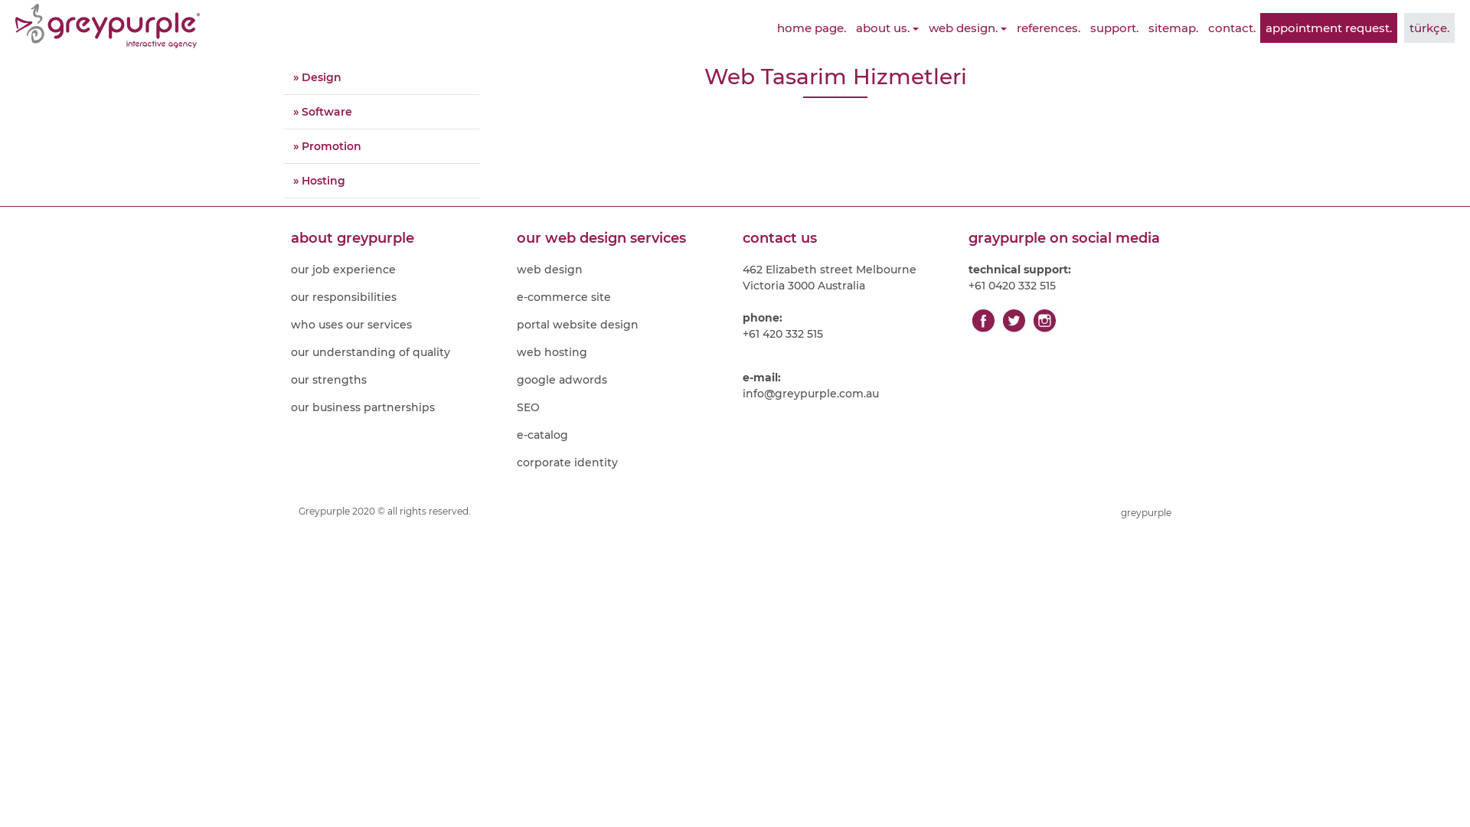 This screenshot has height=827, width=1470. Describe the element at coordinates (397, 270) in the screenshot. I see `our job experience` at that location.